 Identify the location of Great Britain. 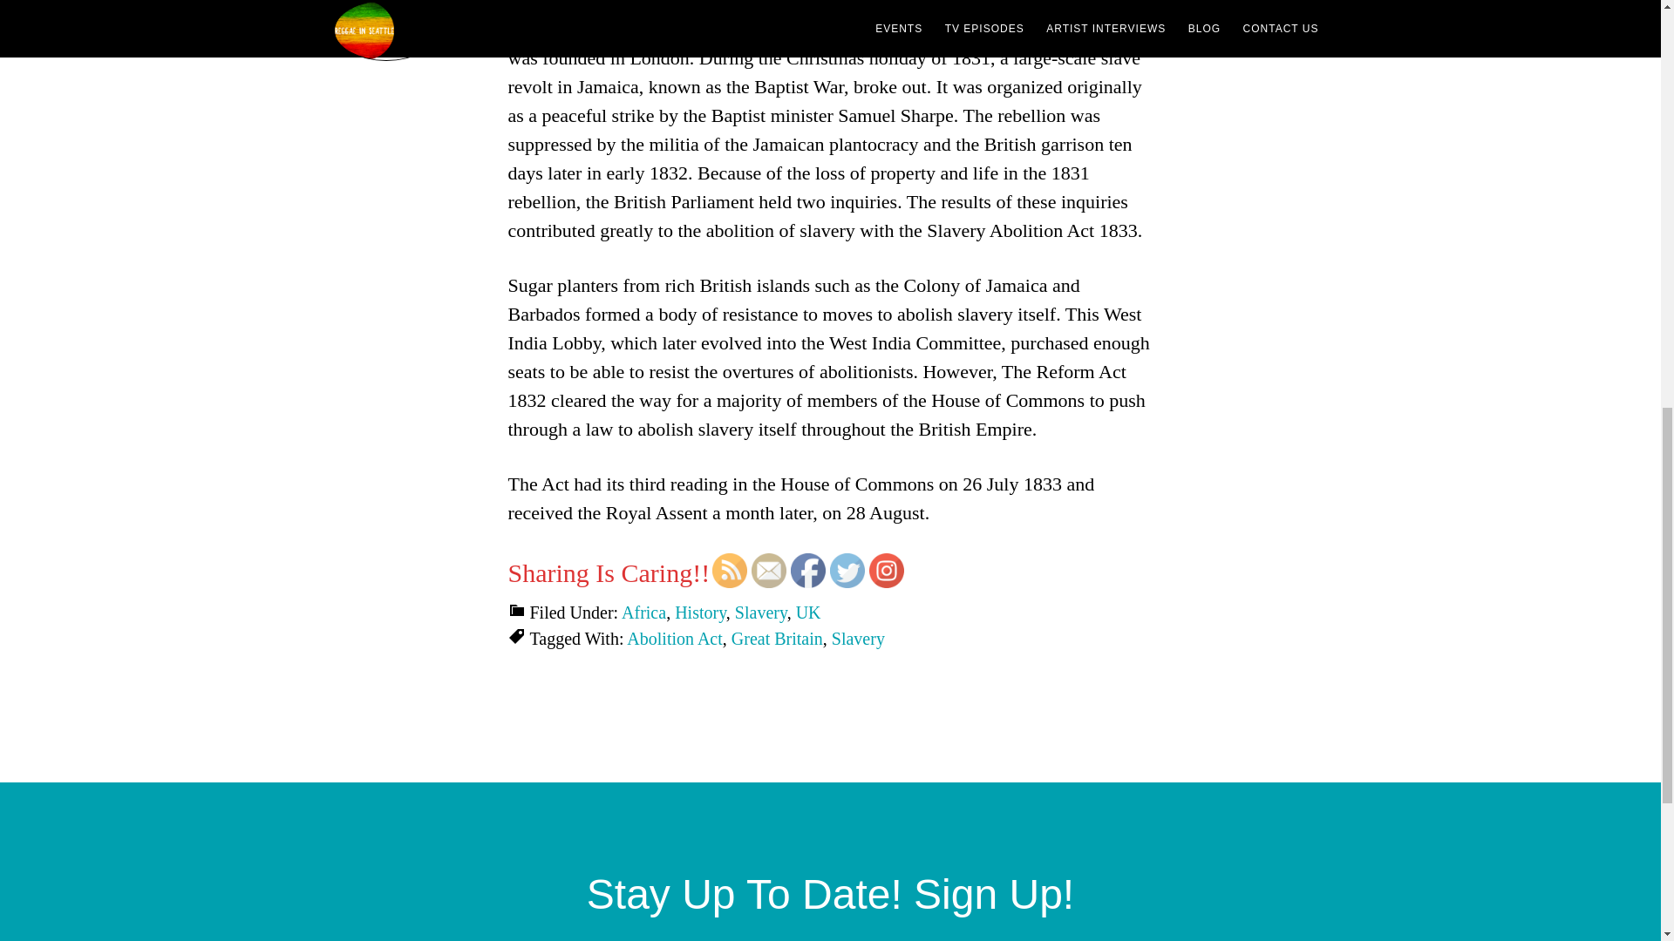
(778, 639).